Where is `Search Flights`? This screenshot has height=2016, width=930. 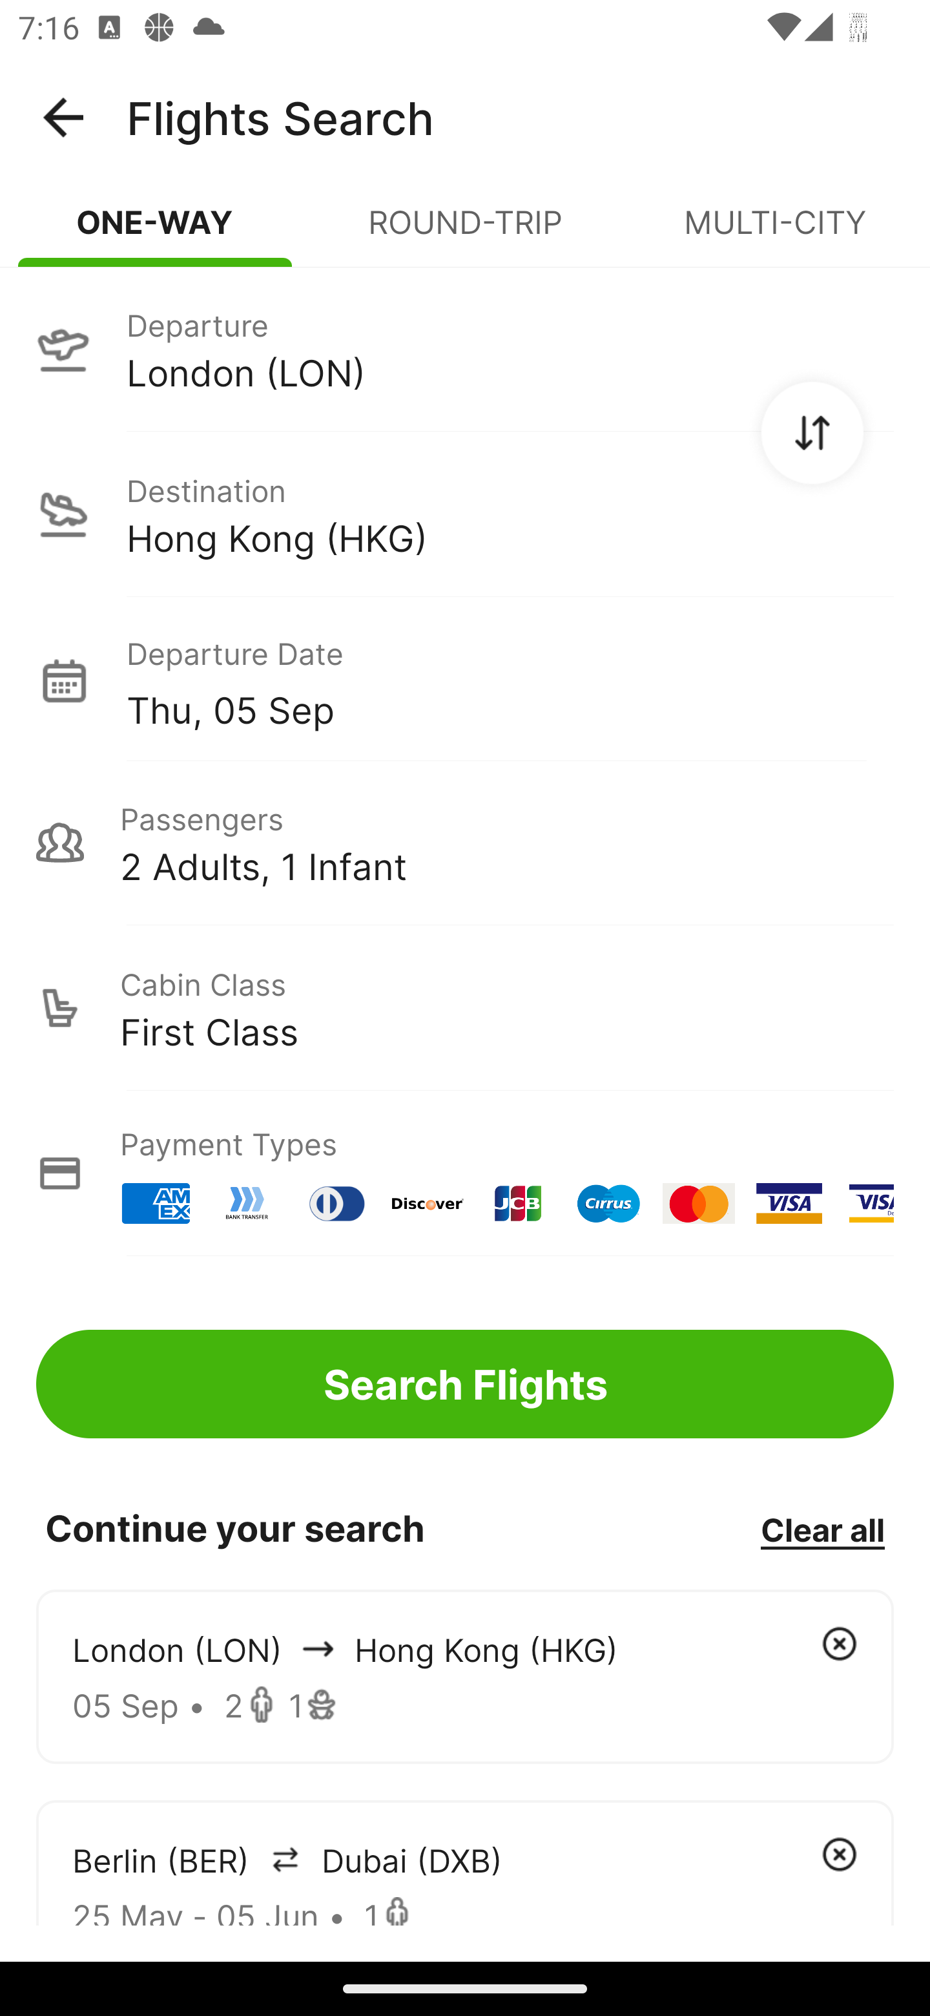
Search Flights is located at coordinates (465, 1384).